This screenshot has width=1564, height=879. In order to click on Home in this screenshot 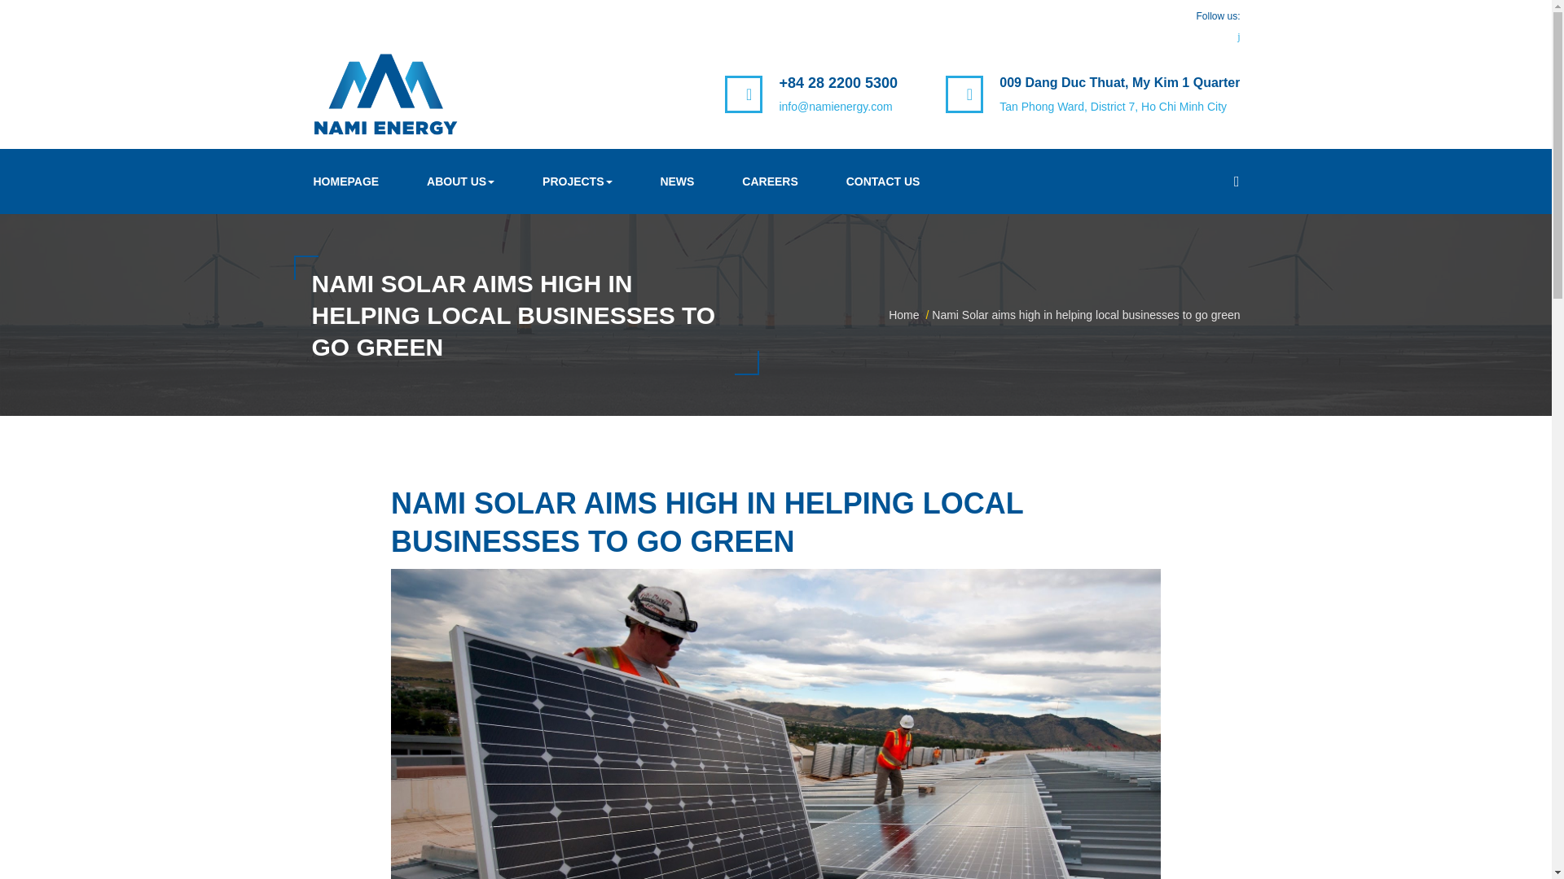, I will do `click(903, 315)`.